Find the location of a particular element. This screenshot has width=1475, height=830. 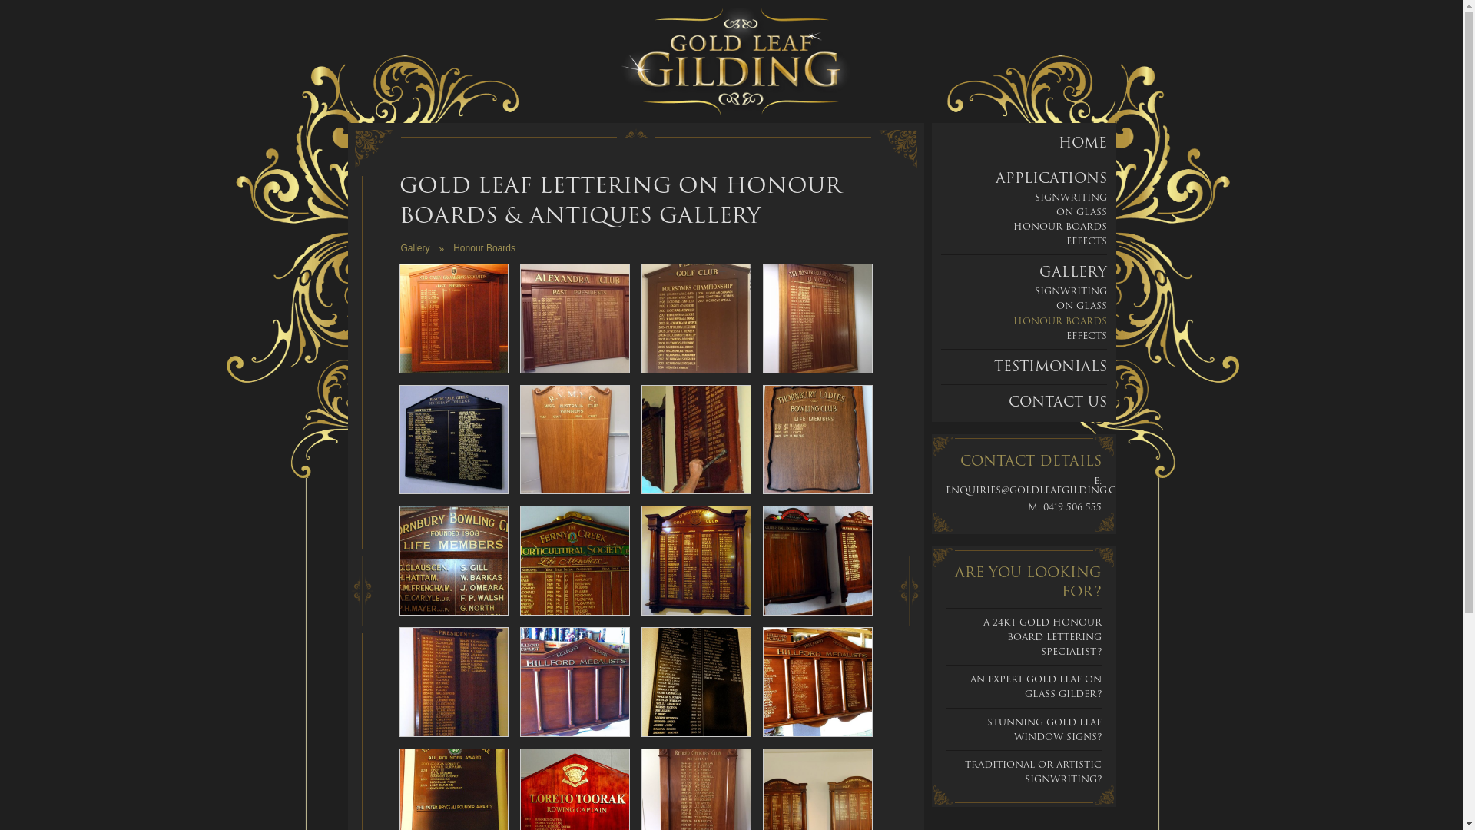

Link to DSC 1461 image is located at coordinates (817, 802).